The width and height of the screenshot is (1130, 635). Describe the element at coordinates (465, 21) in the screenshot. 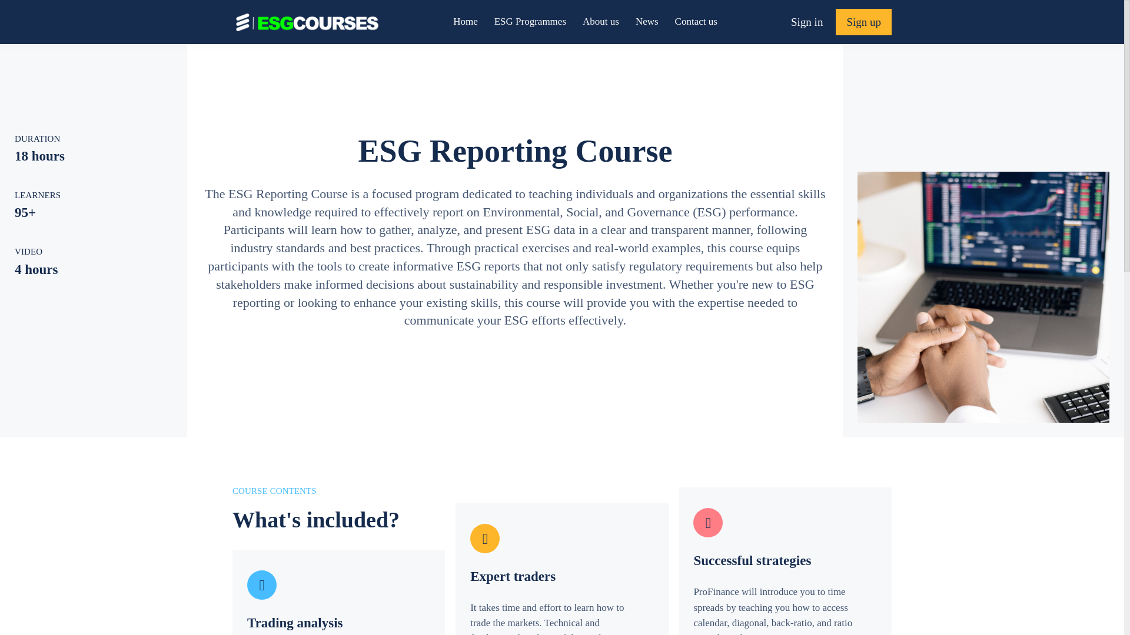

I see `Home` at that location.